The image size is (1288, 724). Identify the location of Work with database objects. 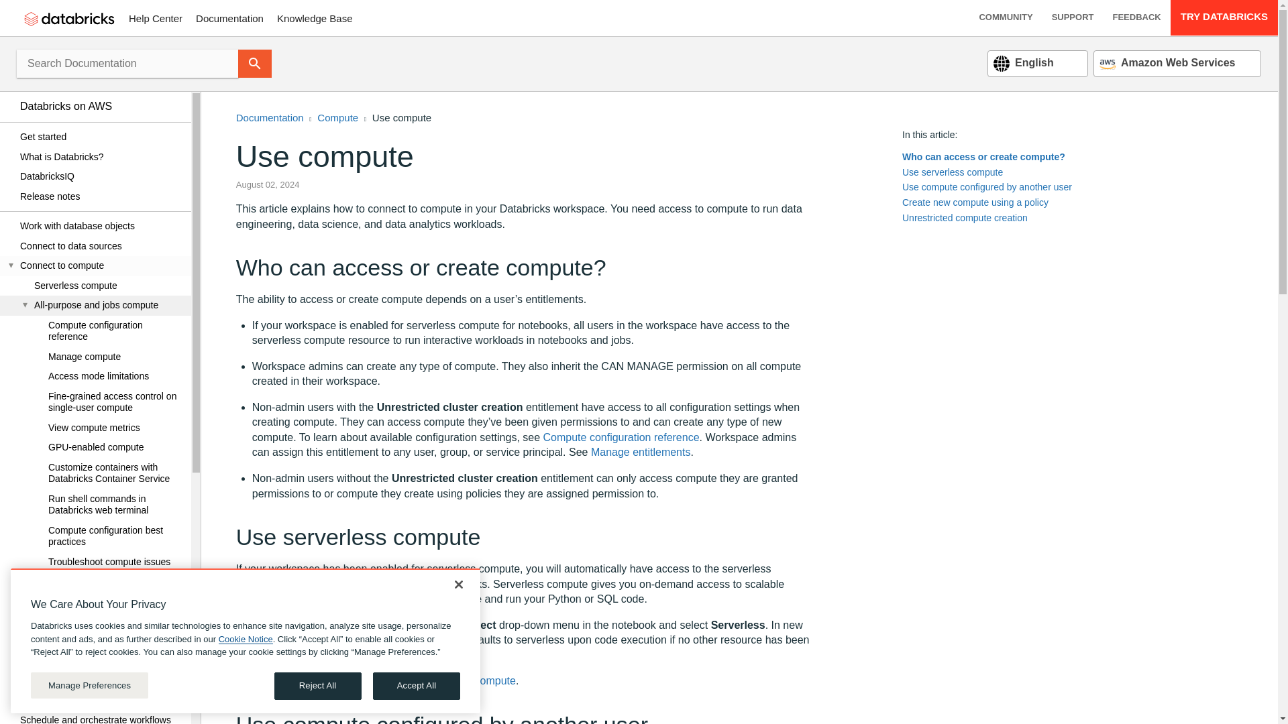
(101, 227).